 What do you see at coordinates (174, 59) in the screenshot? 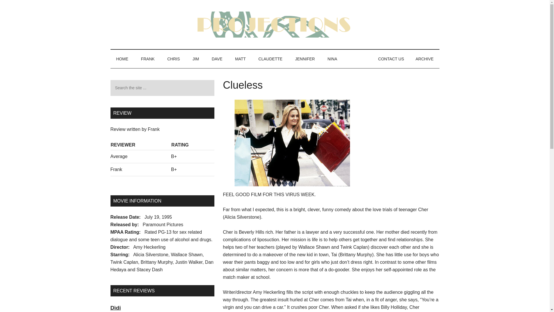
I see `CHRIS` at bounding box center [174, 59].